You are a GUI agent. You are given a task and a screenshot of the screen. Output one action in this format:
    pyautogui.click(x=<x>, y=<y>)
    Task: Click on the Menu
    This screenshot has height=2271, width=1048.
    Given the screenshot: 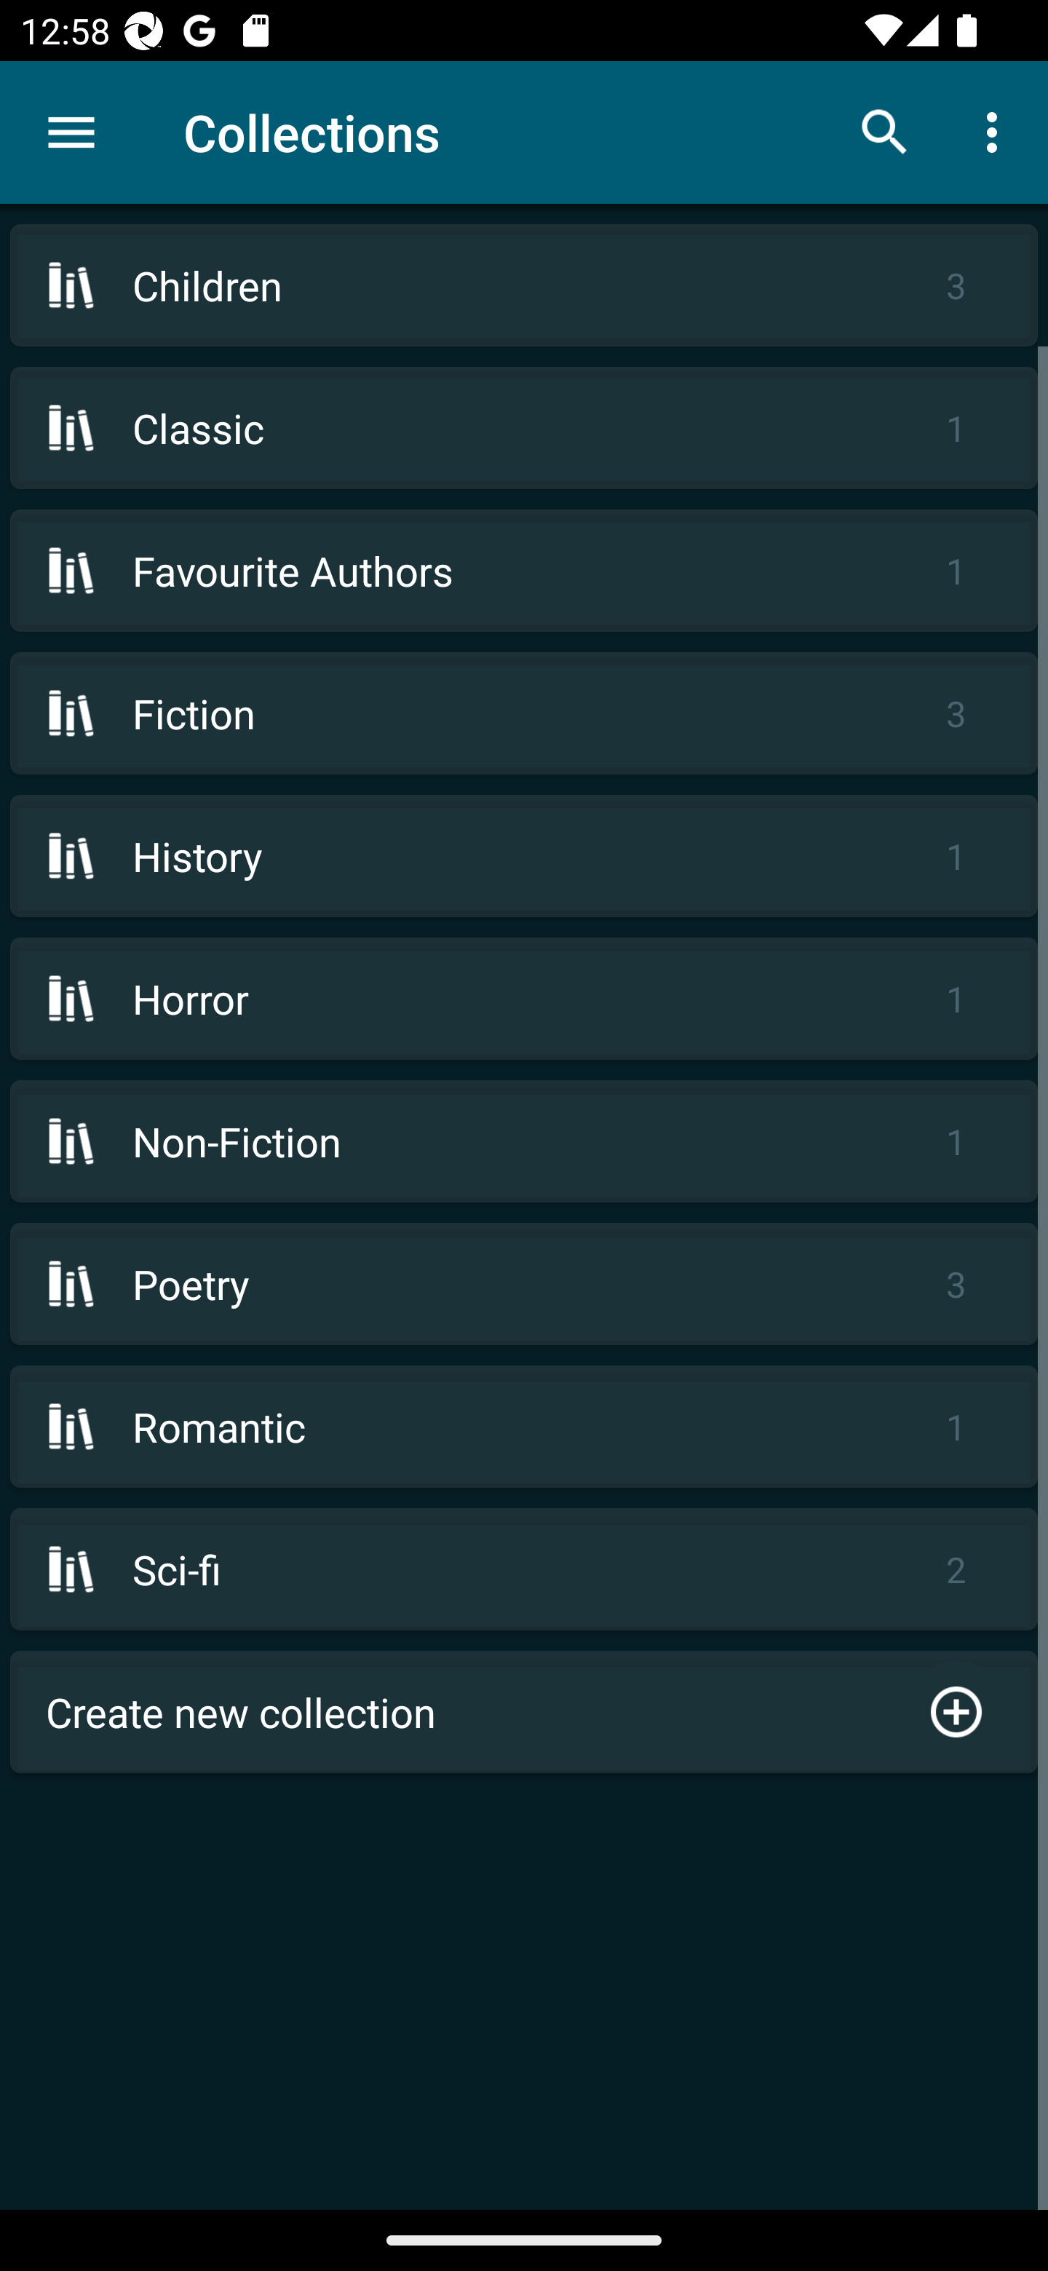 What is the action you would take?
    pyautogui.click(x=71, y=132)
    